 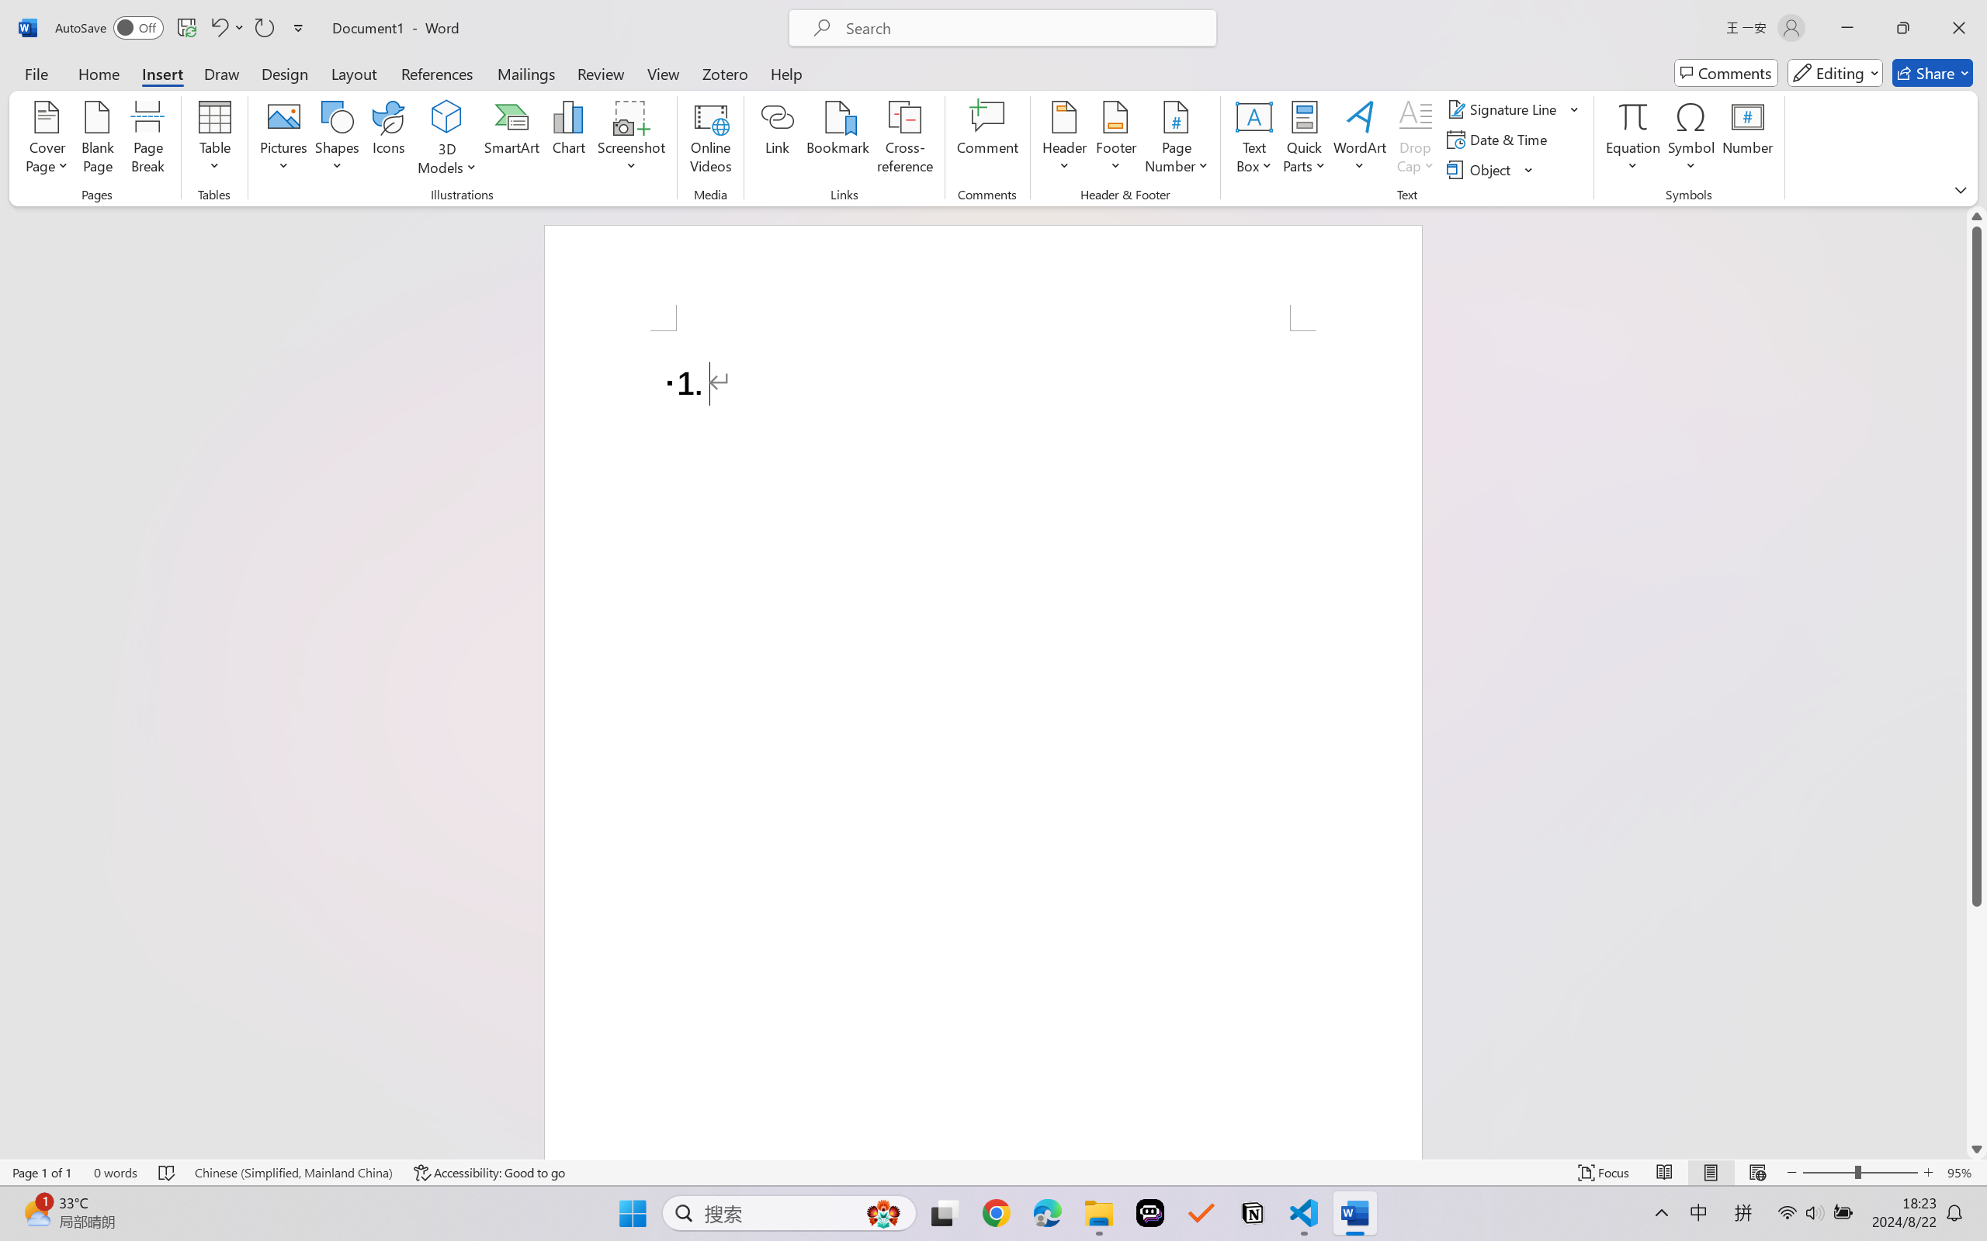 What do you see at coordinates (218, 28) in the screenshot?
I see `Undo Number Default` at bounding box center [218, 28].